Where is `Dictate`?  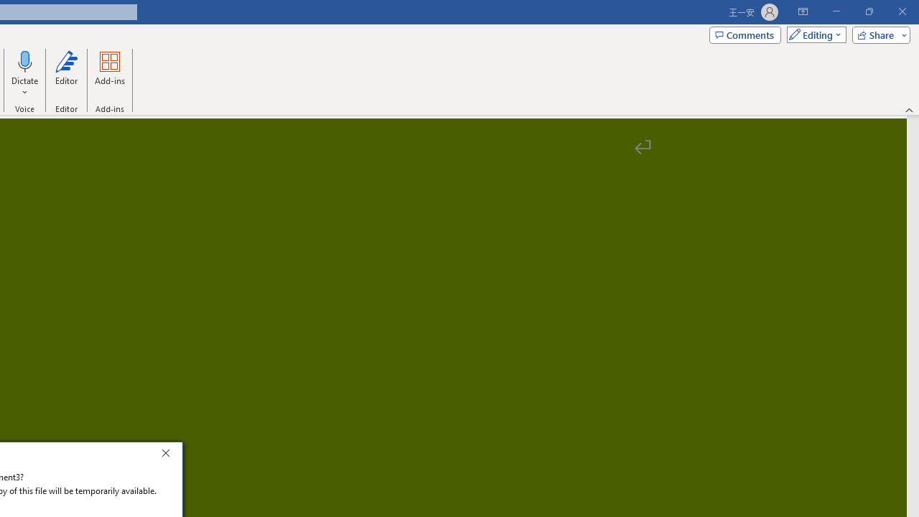 Dictate is located at coordinates (25, 60).